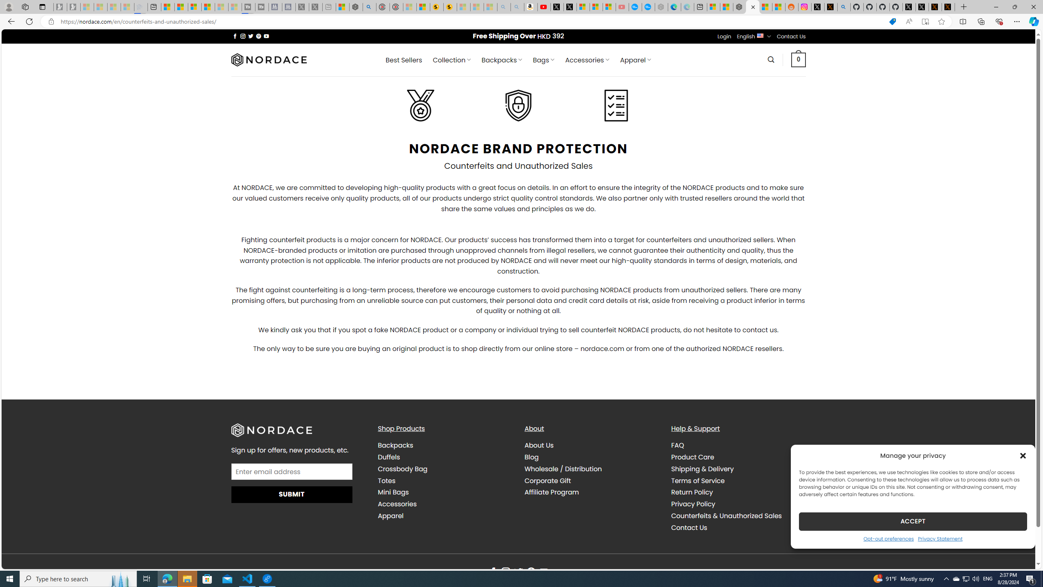 The image size is (1043, 587). I want to click on Mini Bags, so click(444, 492).